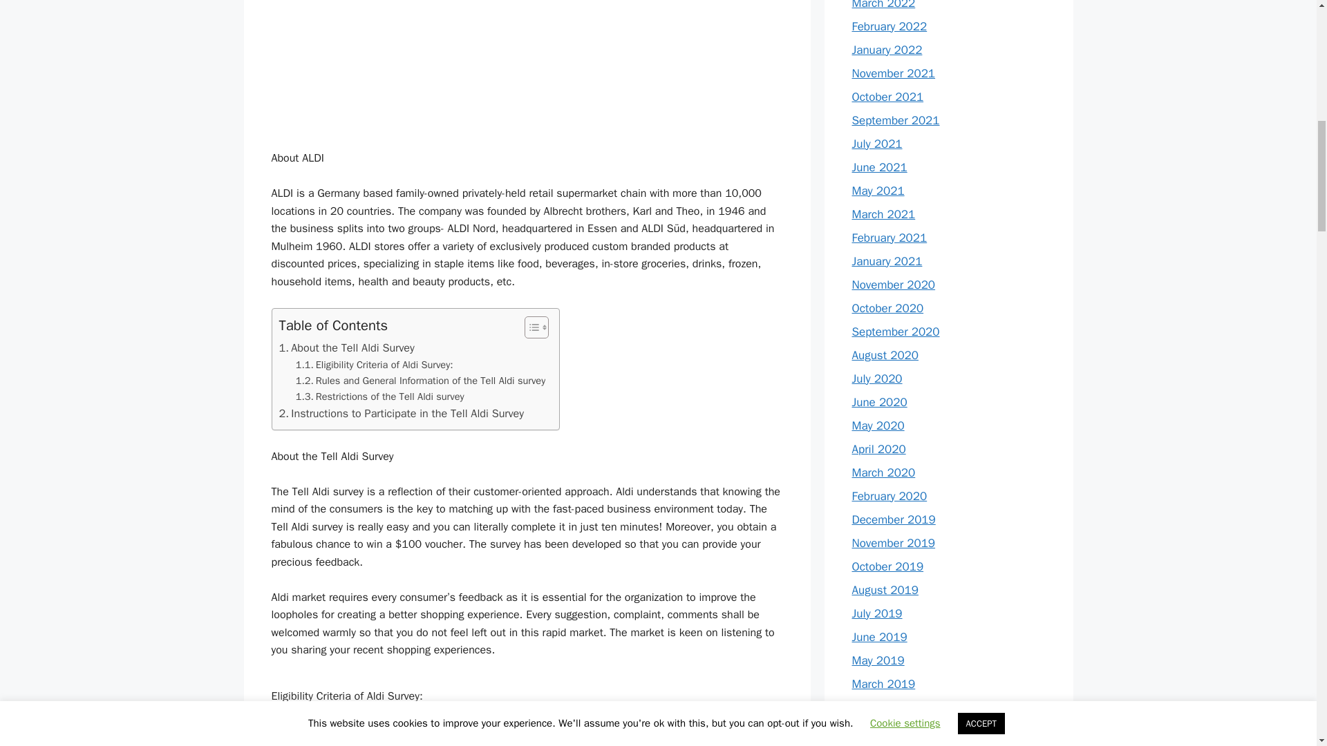 The height and width of the screenshot is (746, 1327). Describe the element at coordinates (380, 396) in the screenshot. I see `Restrictions of the Tell Aldi survey` at that location.